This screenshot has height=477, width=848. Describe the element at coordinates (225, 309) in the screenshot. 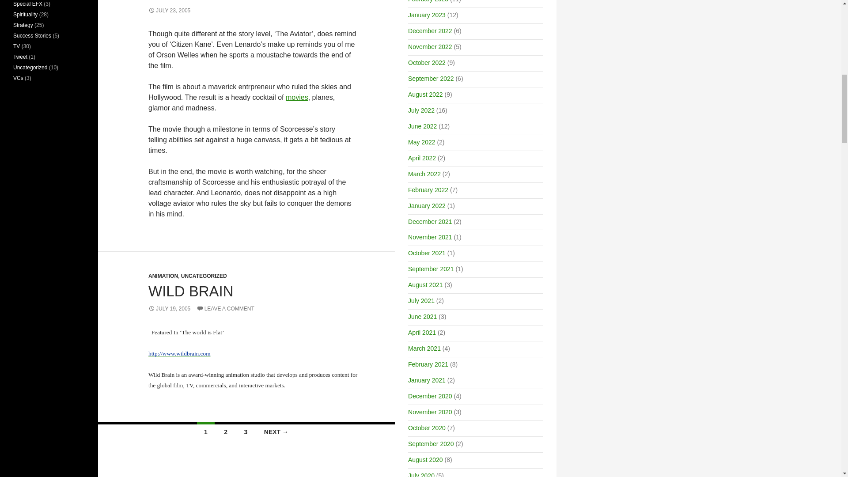

I see `LEAVE A COMMENT` at that location.